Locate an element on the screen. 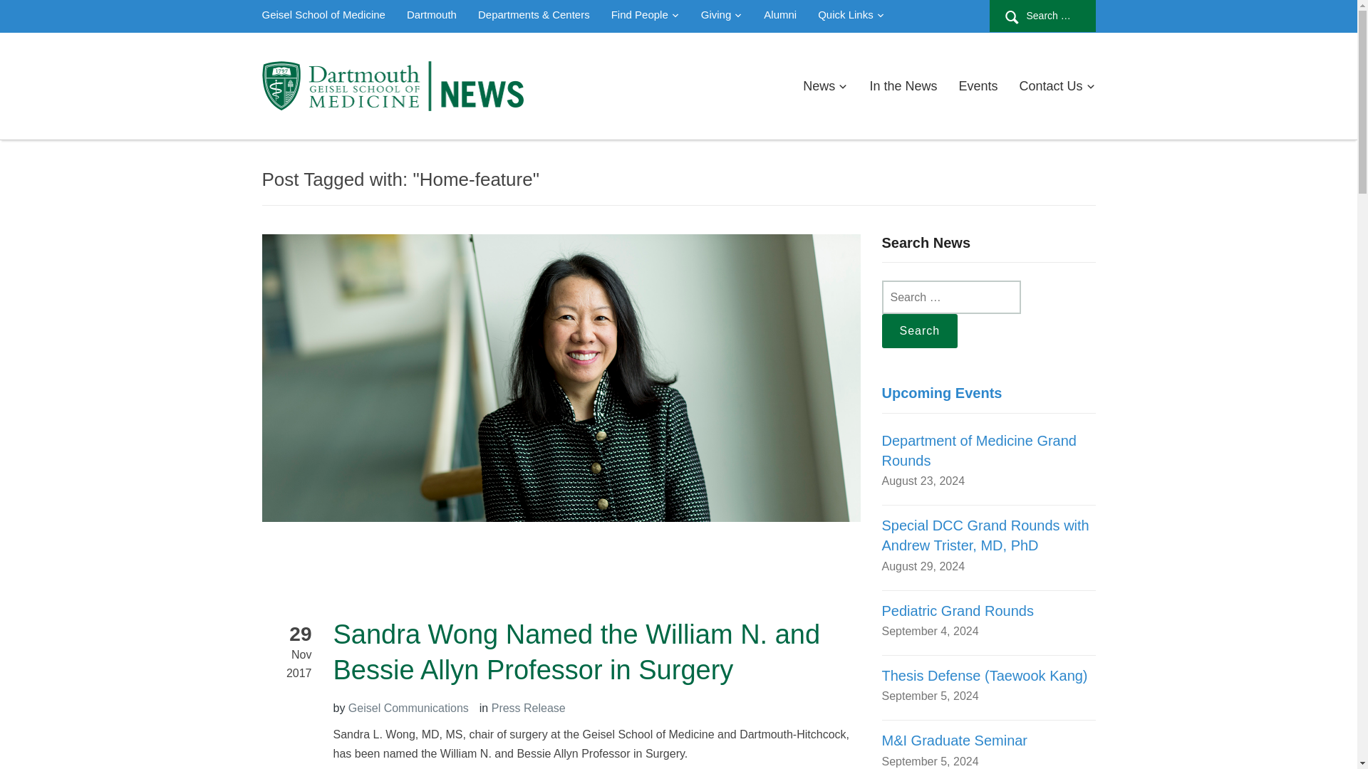 The width and height of the screenshot is (1368, 769). Search is located at coordinates (921, 330).